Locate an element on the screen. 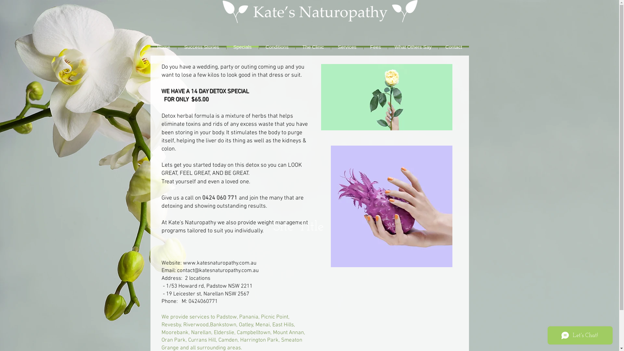  Home is located at coordinates (163, 47).